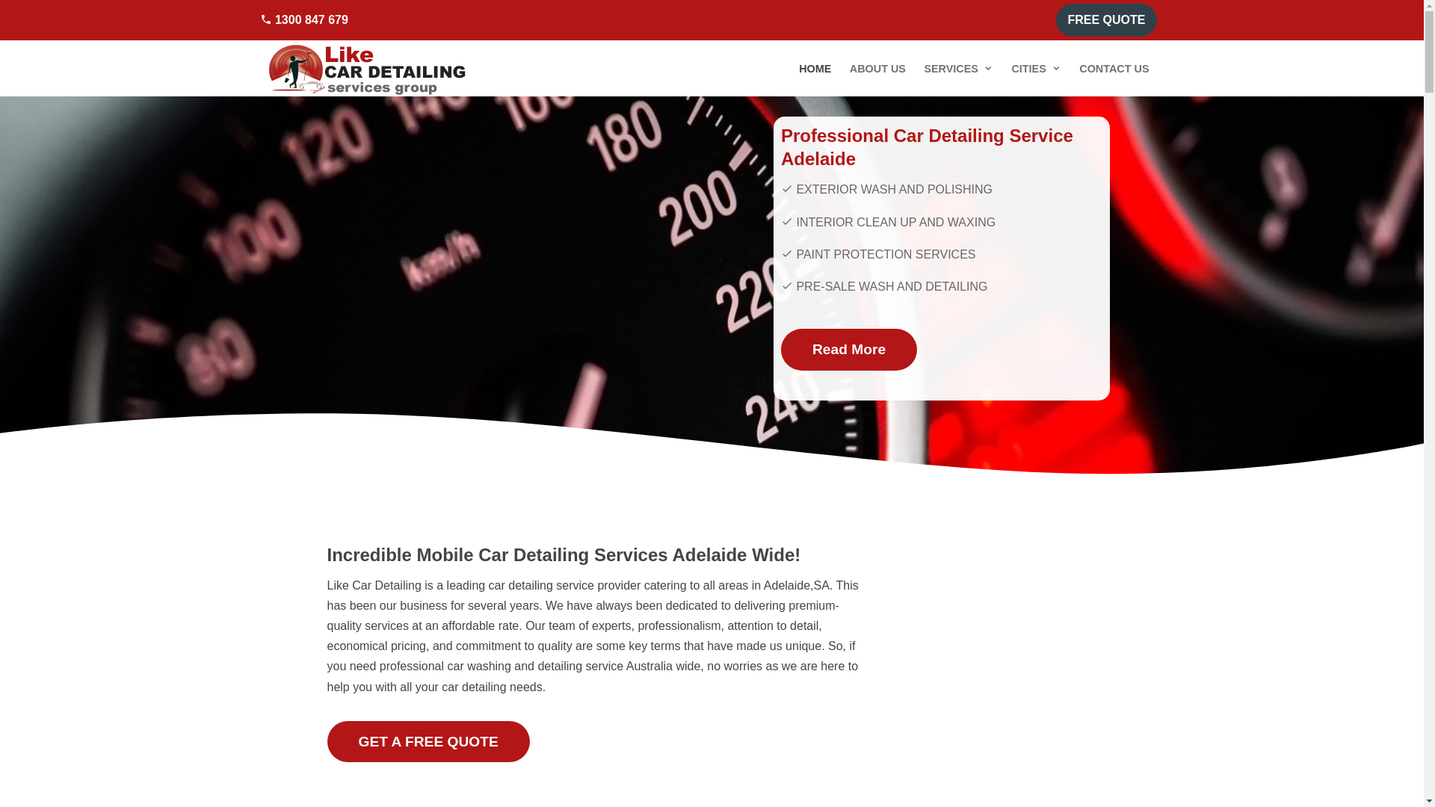 The image size is (1435, 807). Describe the element at coordinates (958, 69) in the screenshot. I see `SERVICES` at that location.